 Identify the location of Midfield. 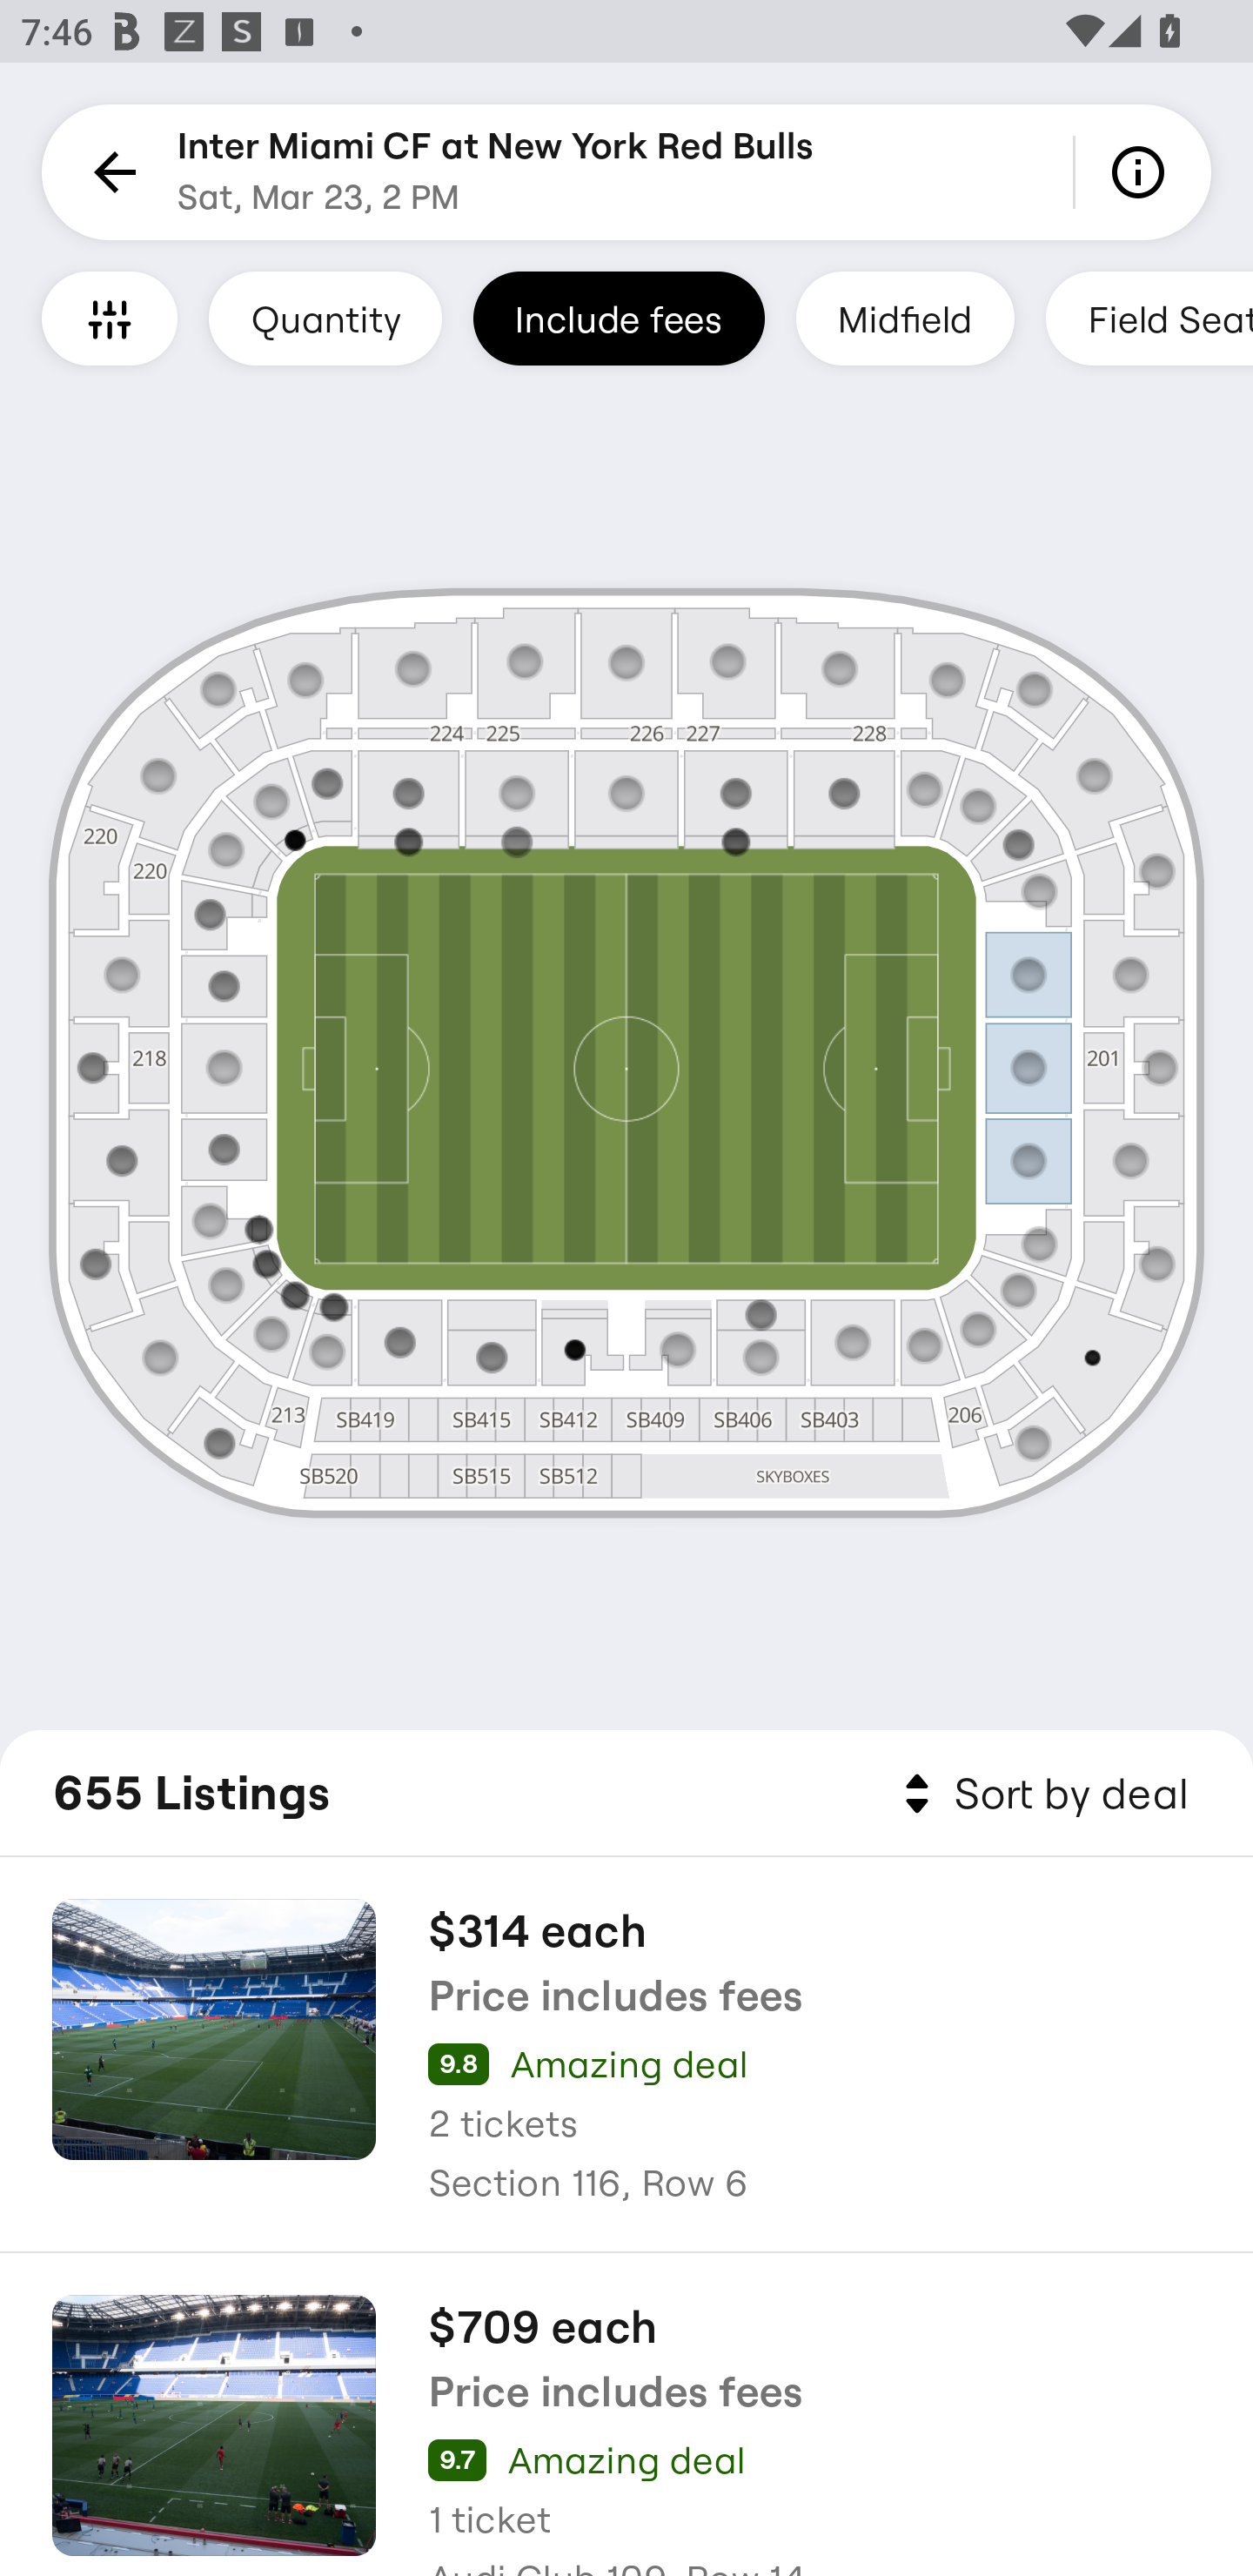
(905, 318).